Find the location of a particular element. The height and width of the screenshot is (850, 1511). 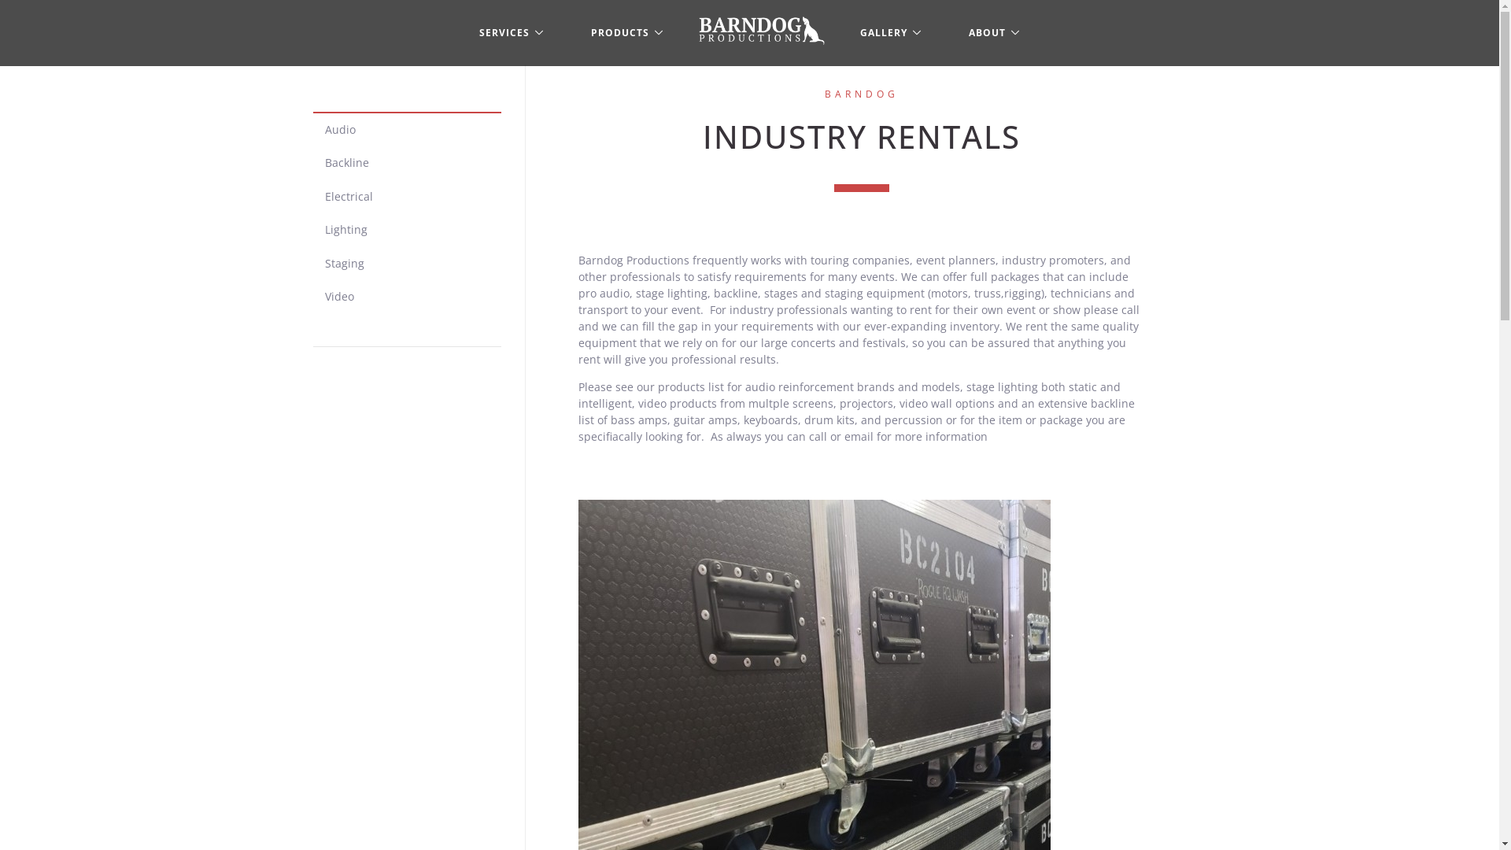

PRODUCTS is located at coordinates (627, 33).